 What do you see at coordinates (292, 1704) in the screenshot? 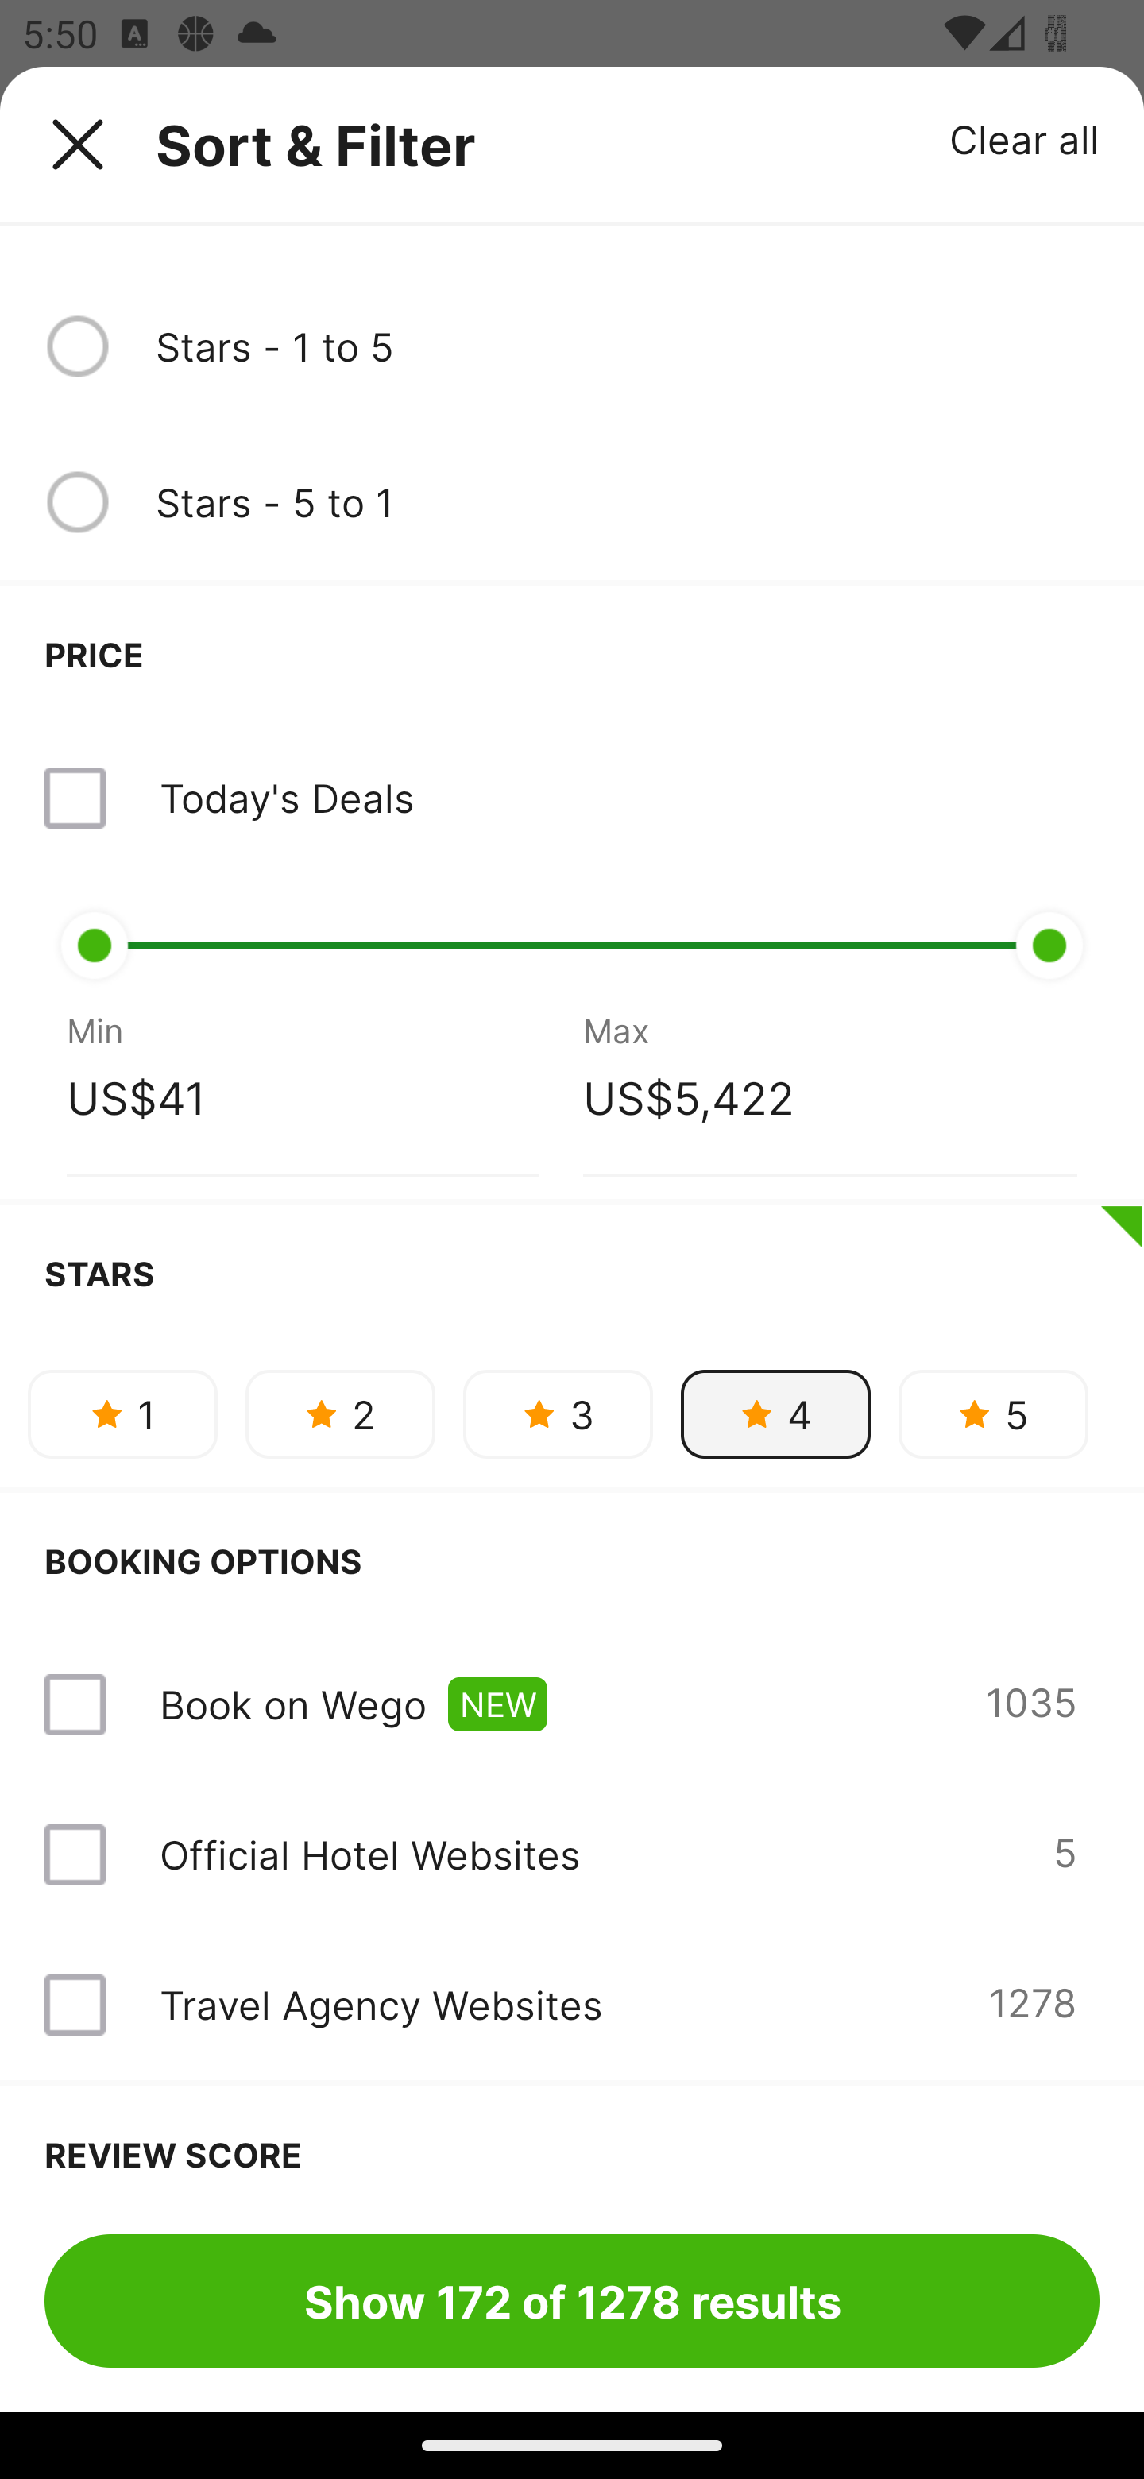
I see `Book on Wego` at bounding box center [292, 1704].